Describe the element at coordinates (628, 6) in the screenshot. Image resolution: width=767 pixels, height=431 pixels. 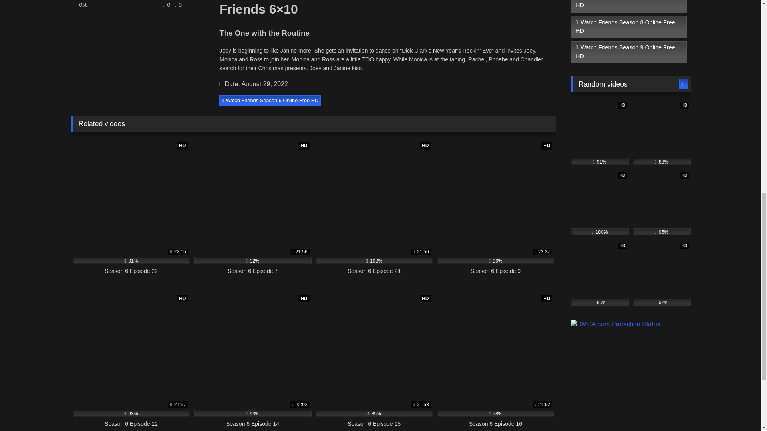
I see `Watch Friends Season 7 Online Free HD` at that location.